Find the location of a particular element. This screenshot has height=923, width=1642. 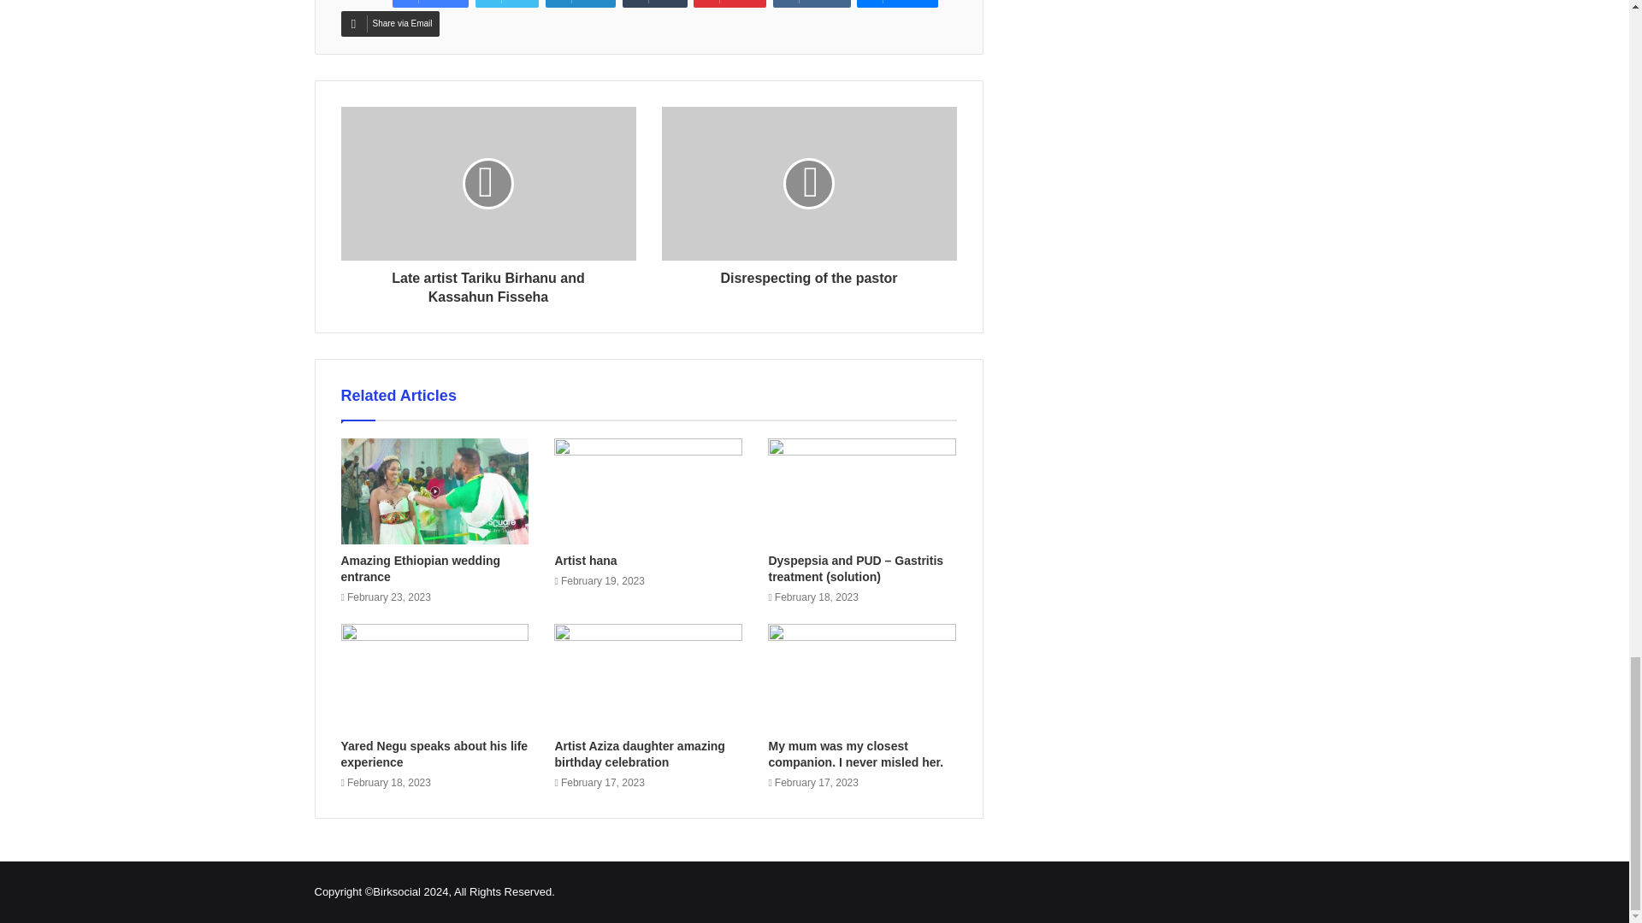

LinkedIn is located at coordinates (581, 3).